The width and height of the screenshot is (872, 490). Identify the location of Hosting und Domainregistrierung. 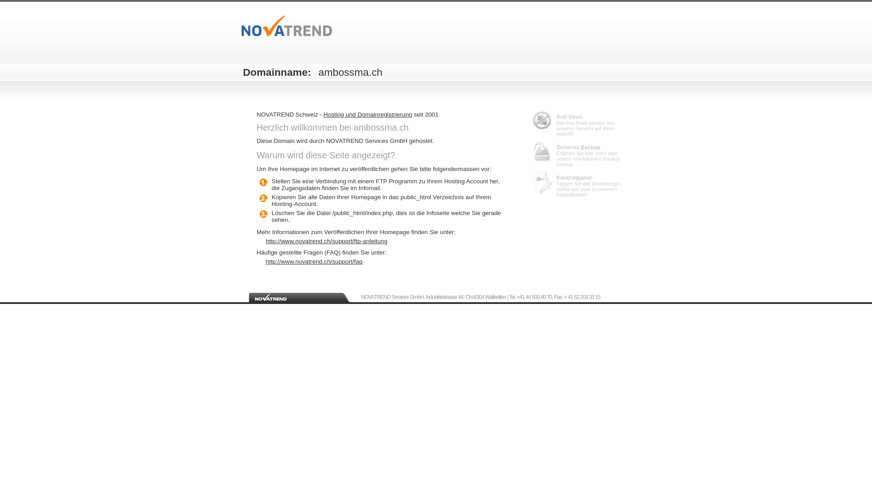
(368, 114).